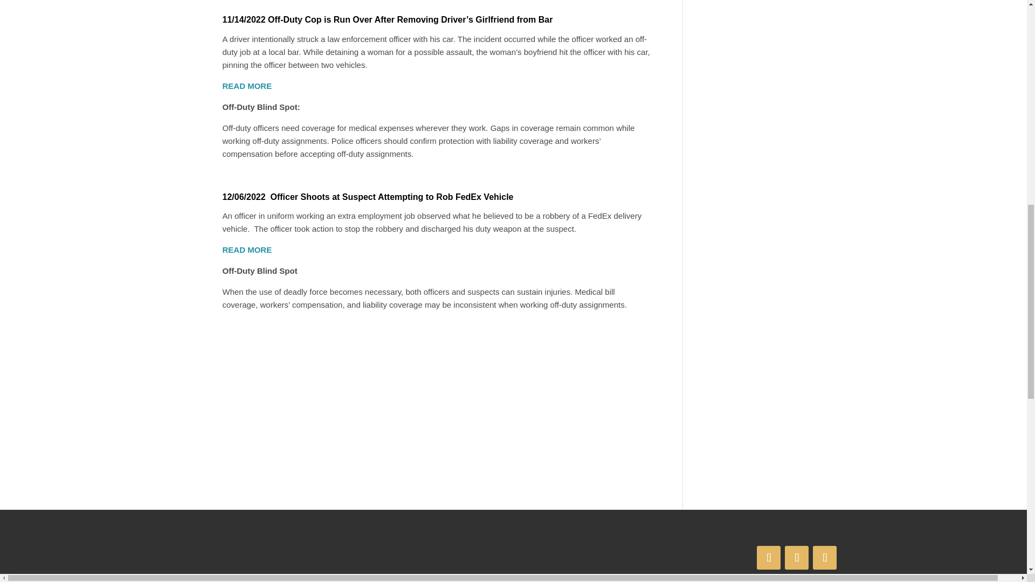 The image size is (1035, 582). What do you see at coordinates (824, 558) in the screenshot?
I see `Follow on Youtube` at bounding box center [824, 558].